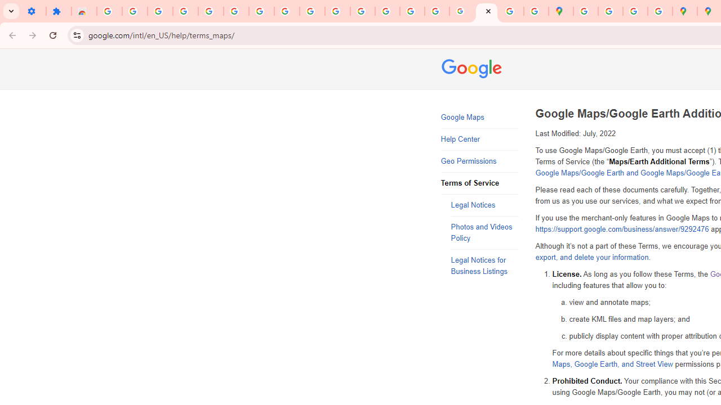 This screenshot has width=721, height=405. What do you see at coordinates (561, 11) in the screenshot?
I see `Google Maps` at bounding box center [561, 11].